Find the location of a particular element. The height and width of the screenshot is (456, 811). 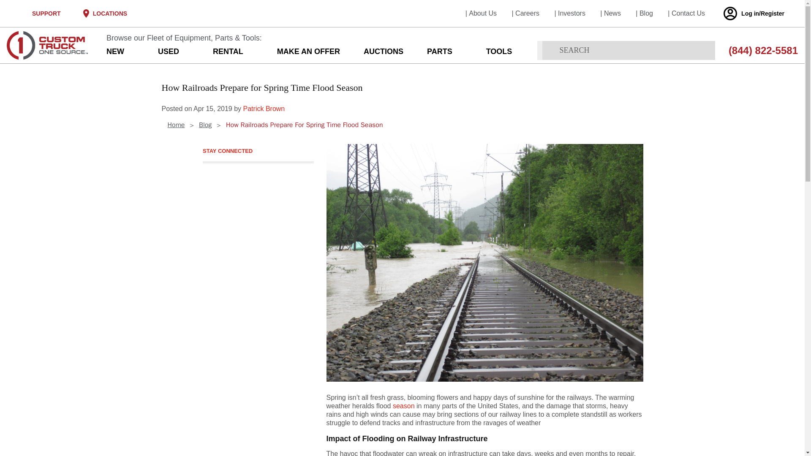

Go to Custom Truck One Source. is located at coordinates (176, 125).